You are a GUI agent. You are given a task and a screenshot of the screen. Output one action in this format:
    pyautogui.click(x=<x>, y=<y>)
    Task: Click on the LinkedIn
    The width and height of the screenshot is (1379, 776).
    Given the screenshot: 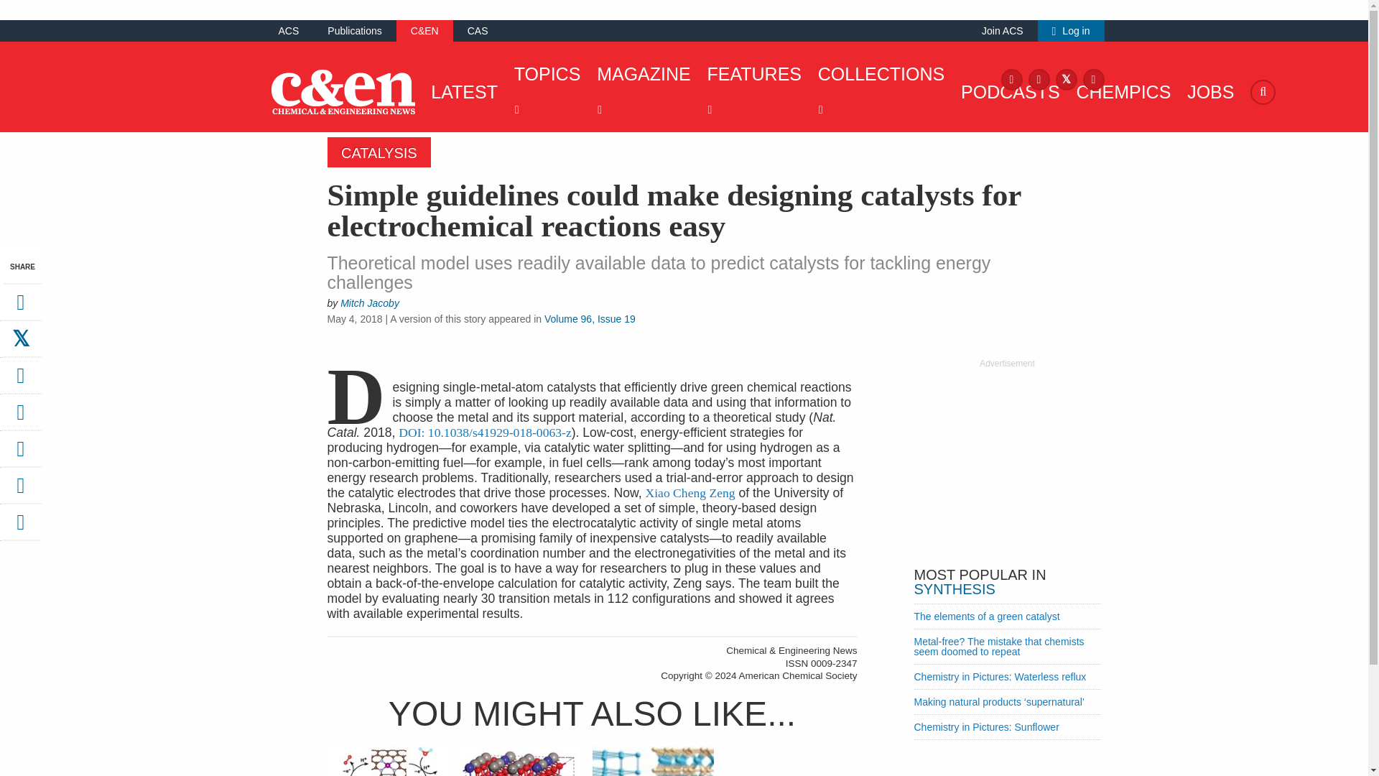 What is the action you would take?
    pyautogui.click(x=1093, y=78)
    